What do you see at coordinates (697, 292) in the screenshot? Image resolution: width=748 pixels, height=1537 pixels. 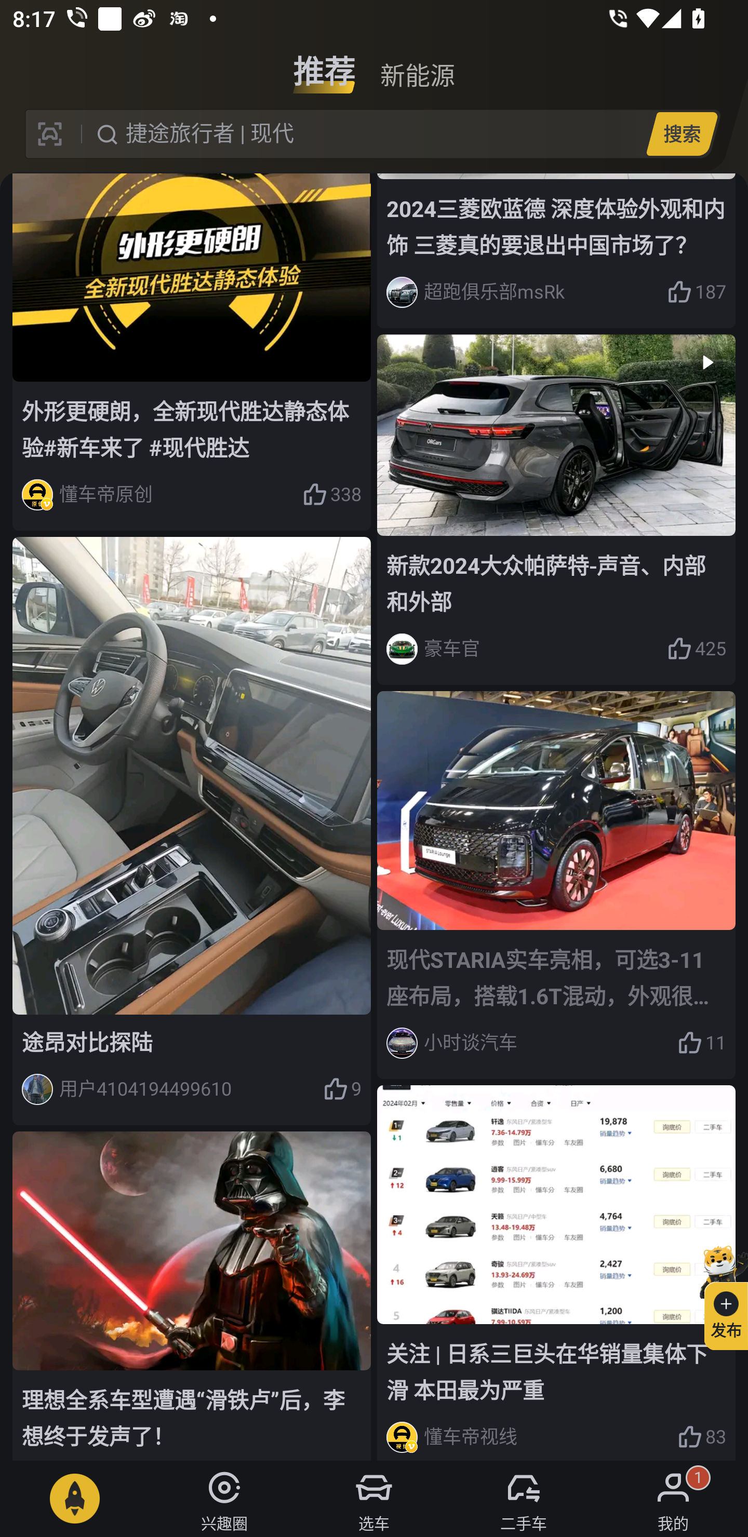 I see `187` at bounding box center [697, 292].